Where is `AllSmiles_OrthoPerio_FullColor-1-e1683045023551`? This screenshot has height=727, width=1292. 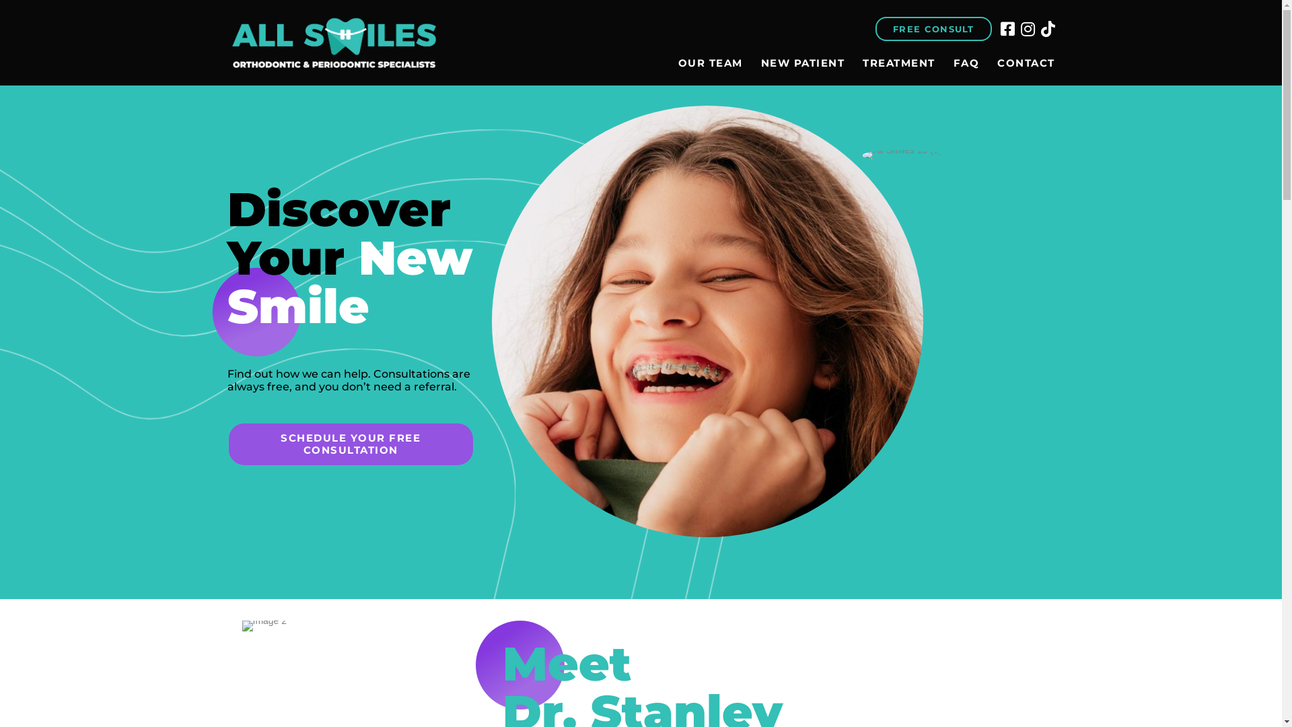 AllSmiles_OrthoPerio_FullColor-1-e1683045023551 is located at coordinates (335, 42).